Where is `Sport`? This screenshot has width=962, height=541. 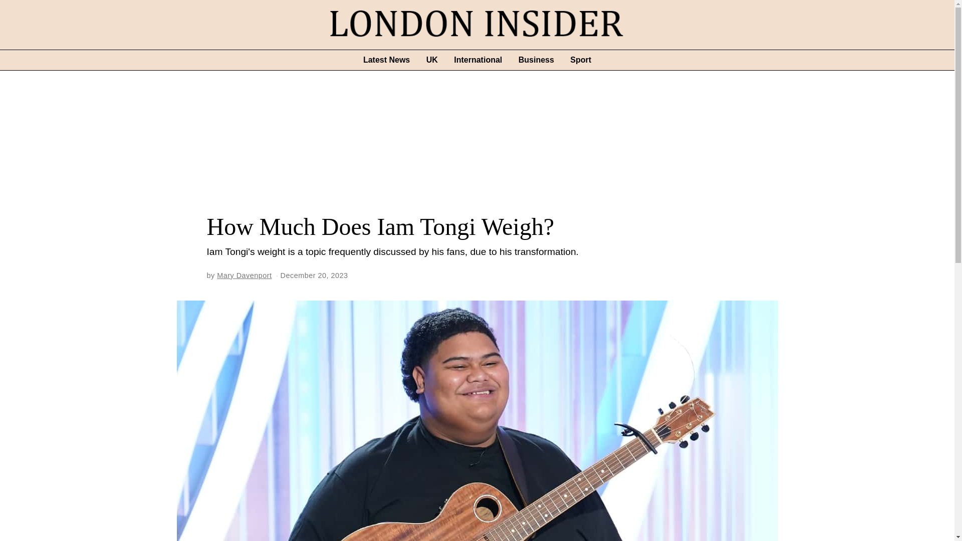 Sport is located at coordinates (580, 60).